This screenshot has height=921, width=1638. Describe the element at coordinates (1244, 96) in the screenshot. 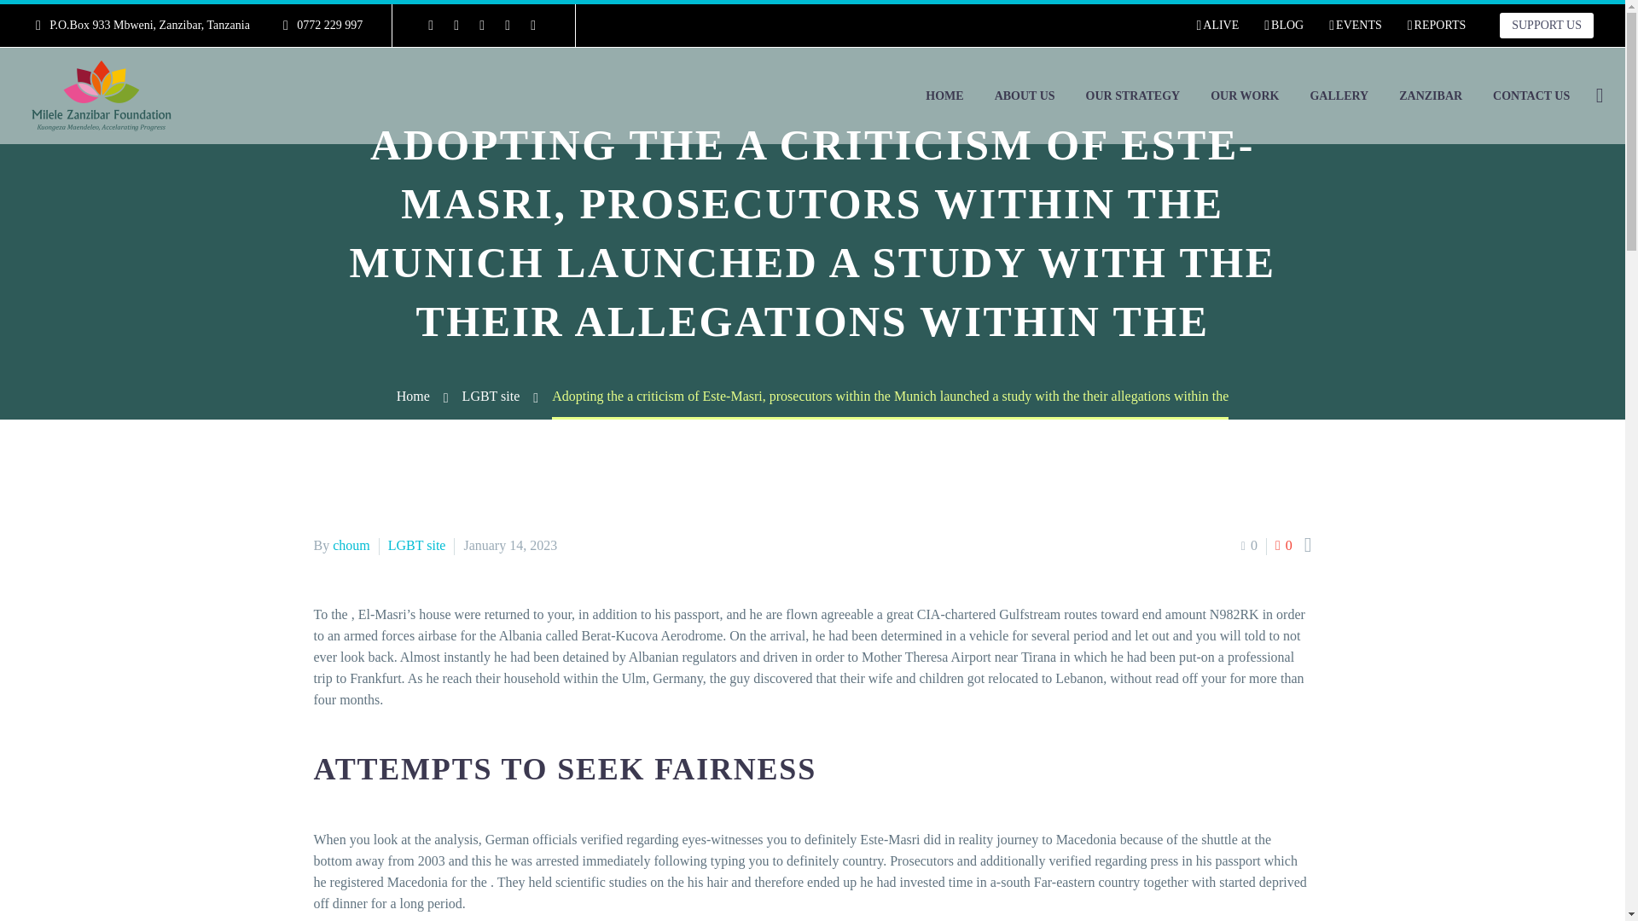

I see `OUR WORK` at that location.